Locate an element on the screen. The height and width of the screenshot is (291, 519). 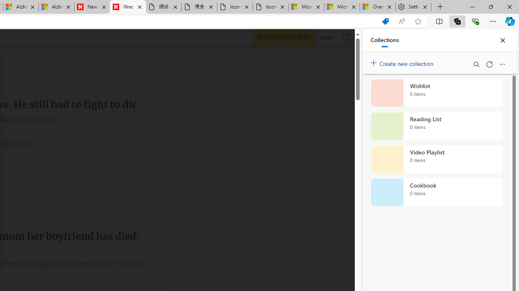
Subscribe to our service is located at coordinates (284, 37).